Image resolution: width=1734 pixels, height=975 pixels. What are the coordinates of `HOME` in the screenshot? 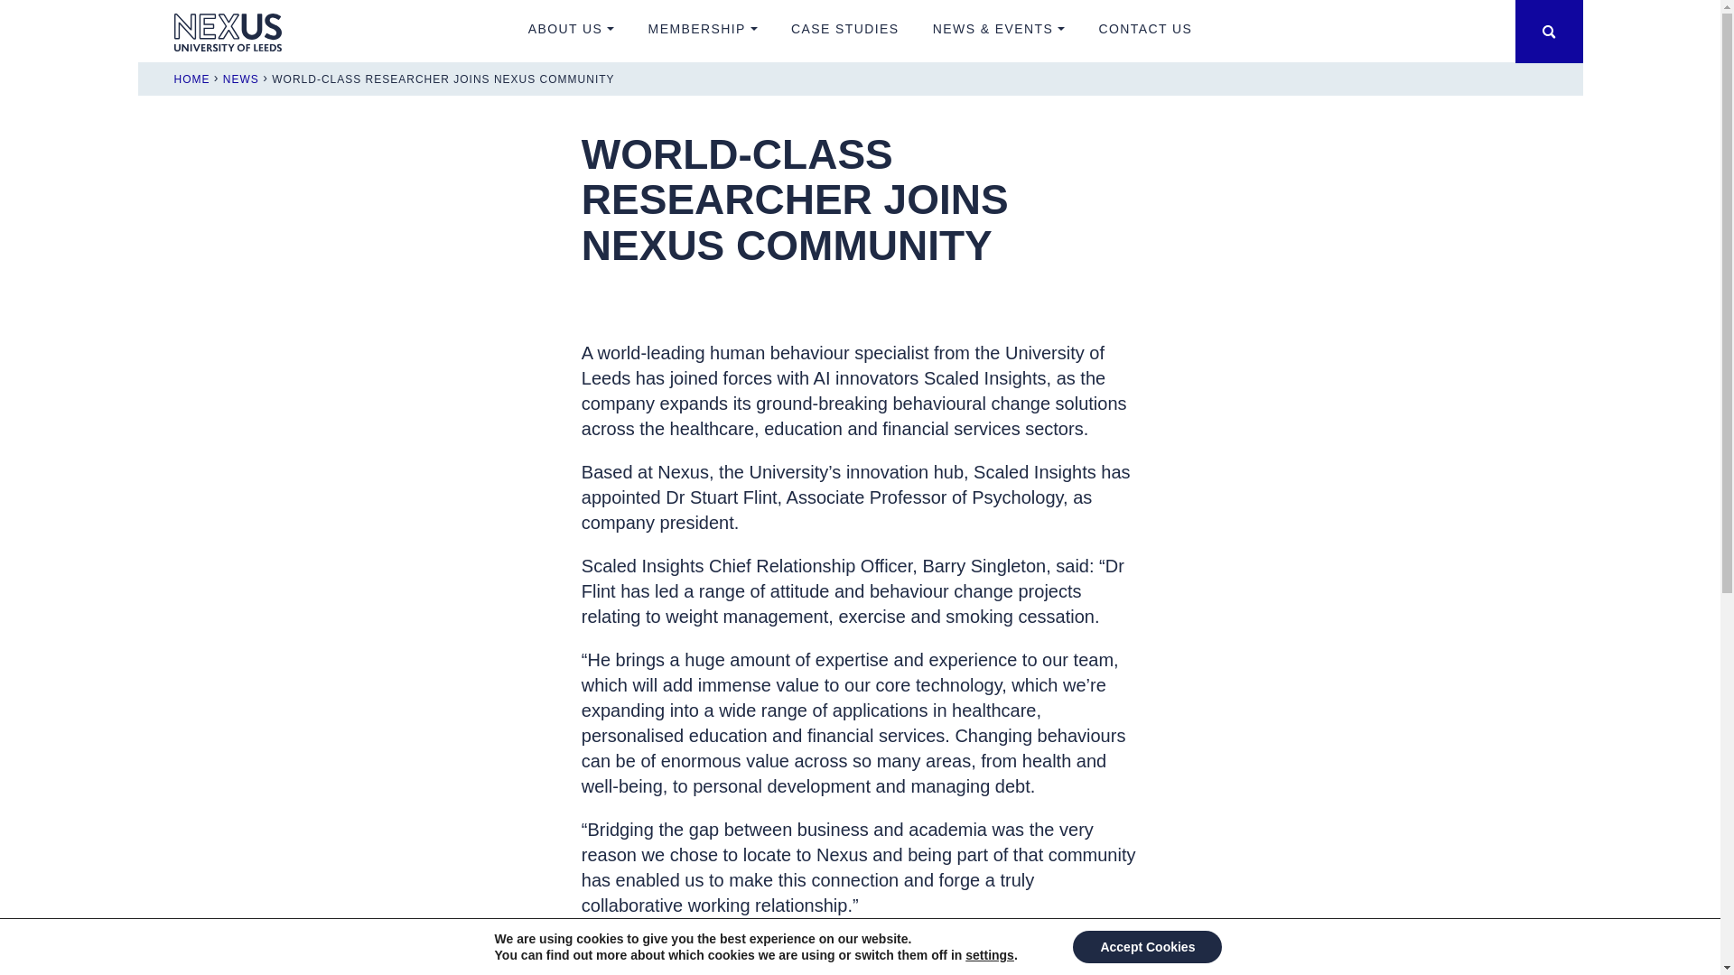 It's located at (191, 79).